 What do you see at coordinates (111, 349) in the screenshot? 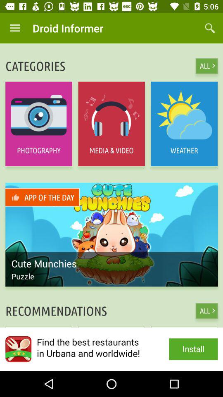
I see `install app` at bounding box center [111, 349].